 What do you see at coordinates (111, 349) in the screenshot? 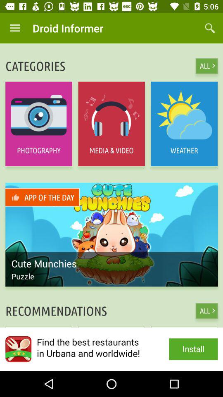
I see `install app` at bounding box center [111, 349].